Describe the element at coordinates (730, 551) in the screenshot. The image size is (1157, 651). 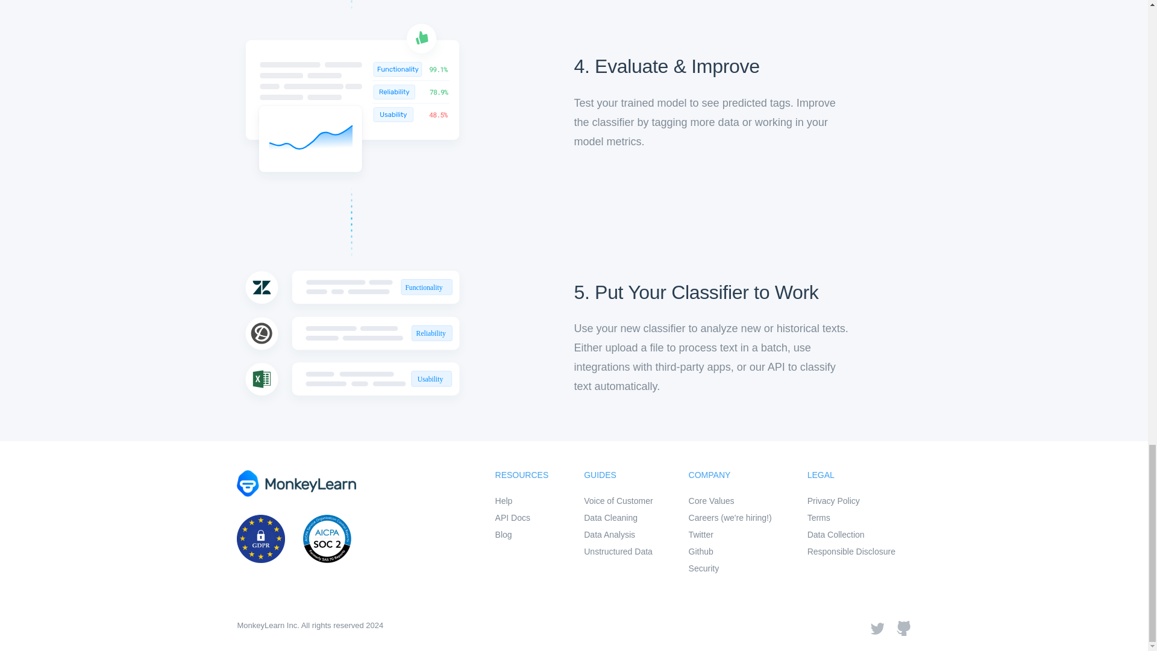
I see `Github` at that location.